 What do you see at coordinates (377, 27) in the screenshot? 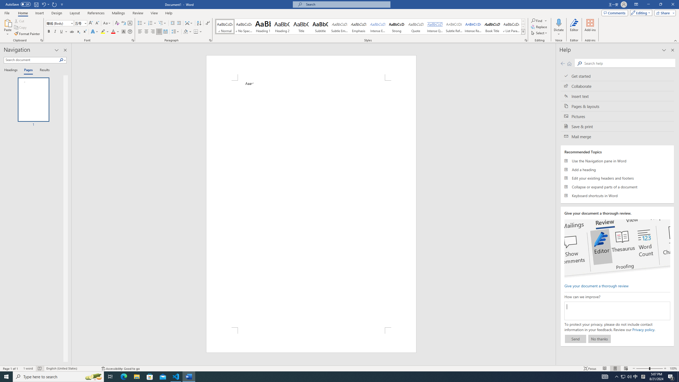
I see `Intense Emphasis` at bounding box center [377, 27].